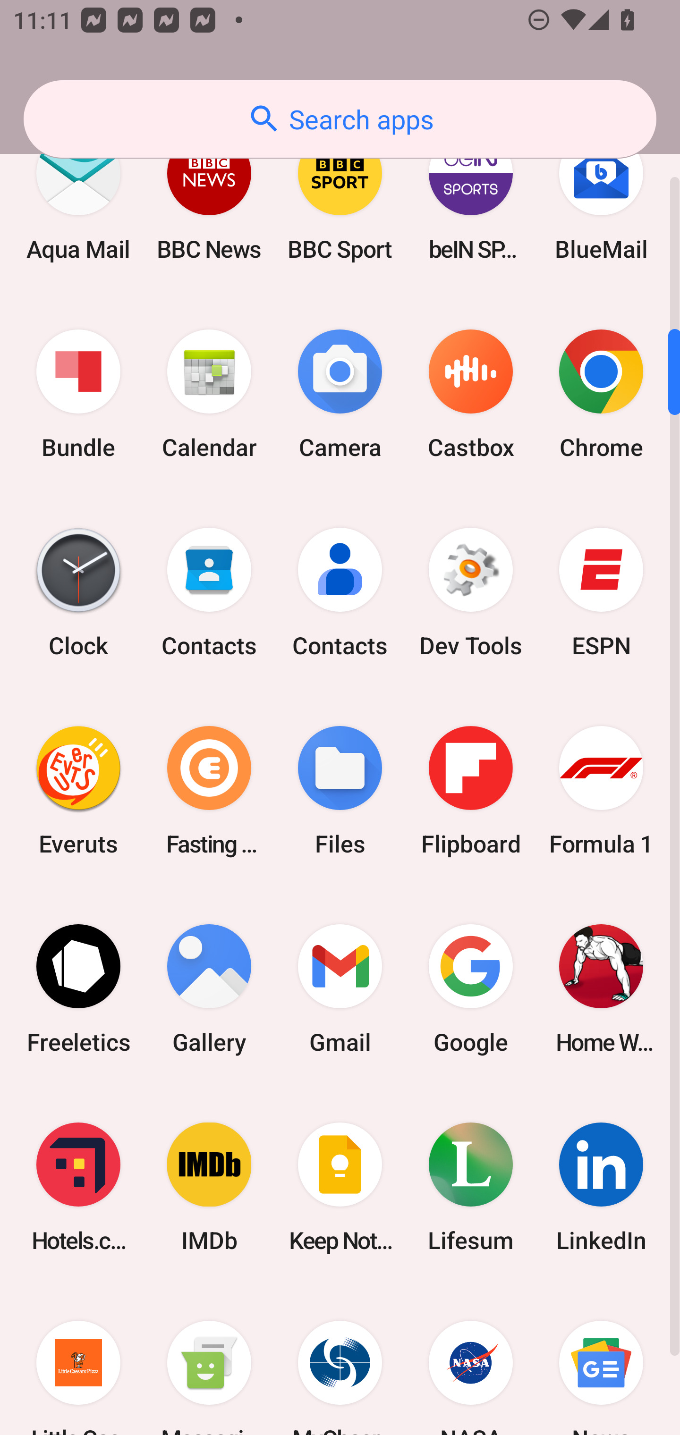 The height and width of the screenshot is (1435, 680). What do you see at coordinates (601, 1187) in the screenshot?
I see `LinkedIn` at bounding box center [601, 1187].